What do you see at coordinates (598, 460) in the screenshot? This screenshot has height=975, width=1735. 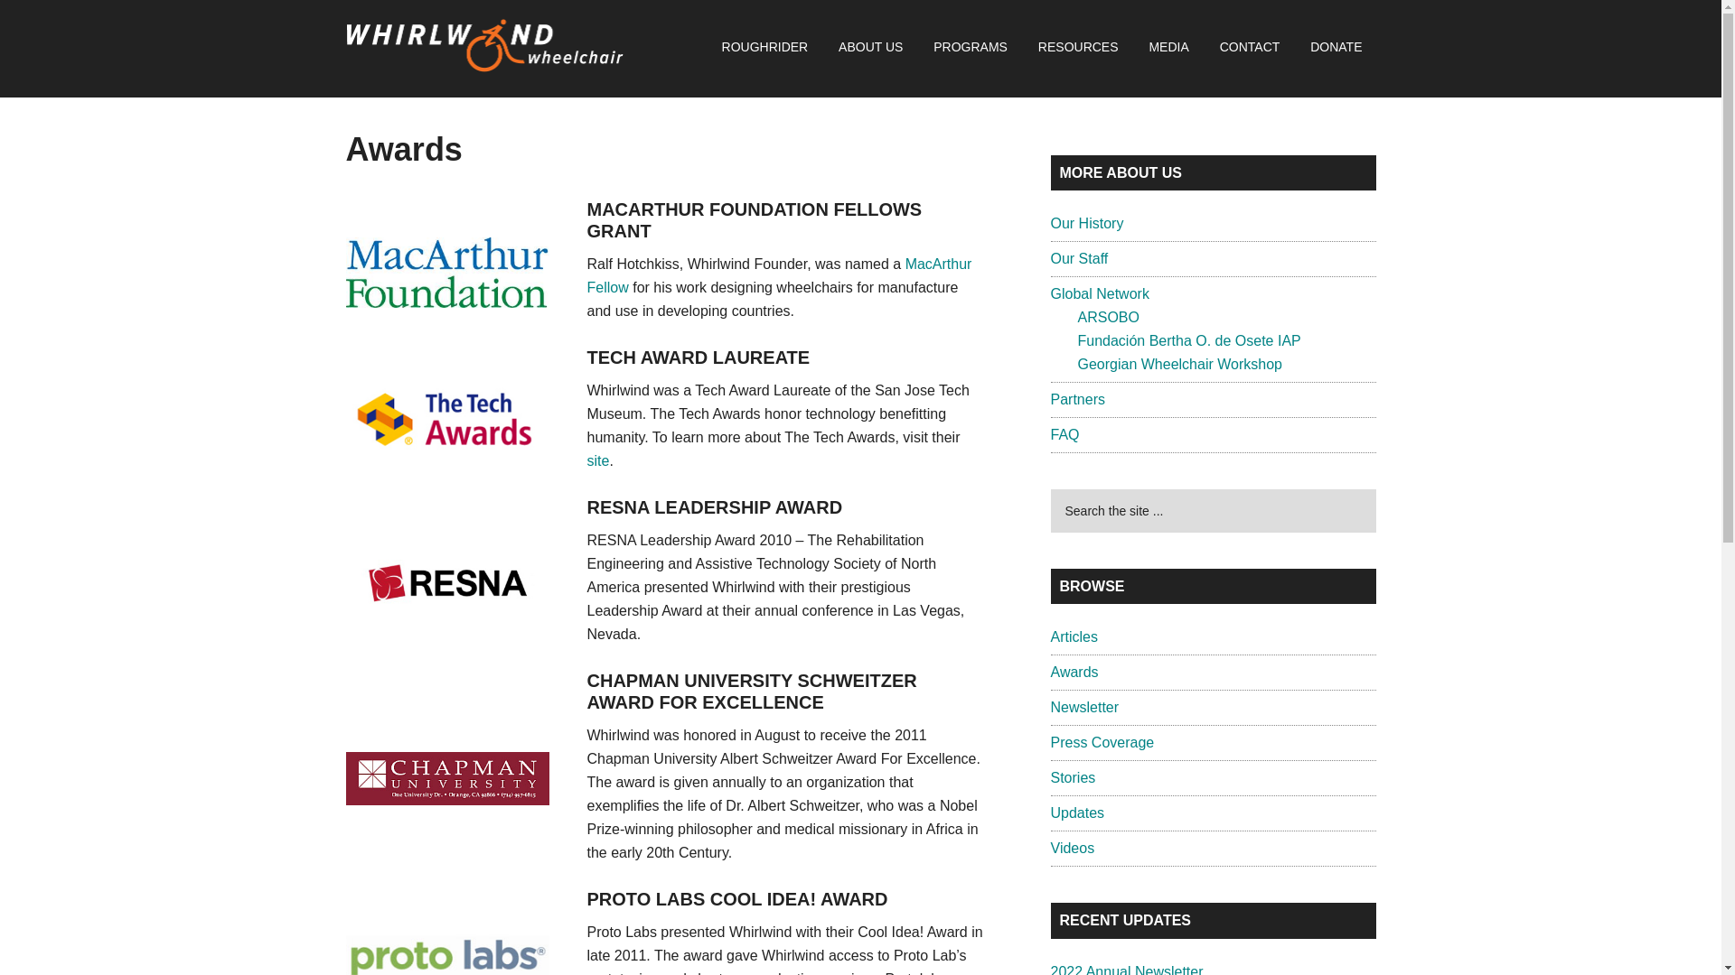 I see `site` at bounding box center [598, 460].